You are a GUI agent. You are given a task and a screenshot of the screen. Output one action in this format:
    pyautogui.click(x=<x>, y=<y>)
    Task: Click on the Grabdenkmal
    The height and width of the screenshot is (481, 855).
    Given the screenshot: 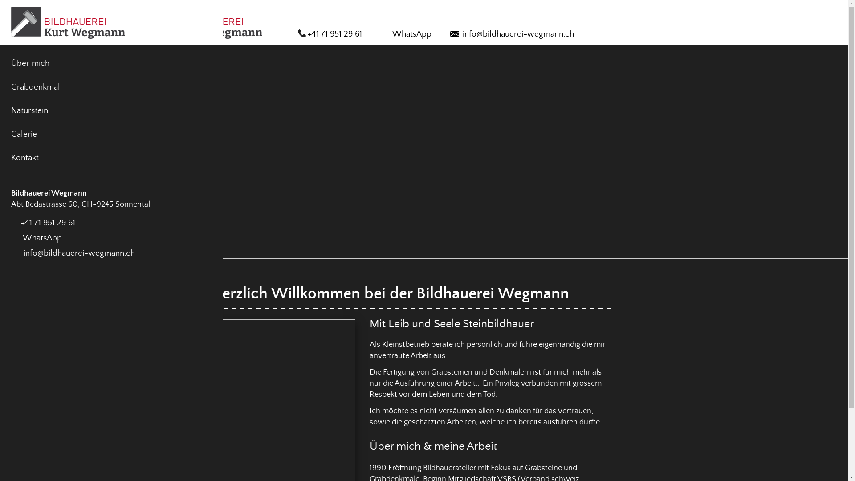 What is the action you would take?
    pyautogui.click(x=111, y=87)
    